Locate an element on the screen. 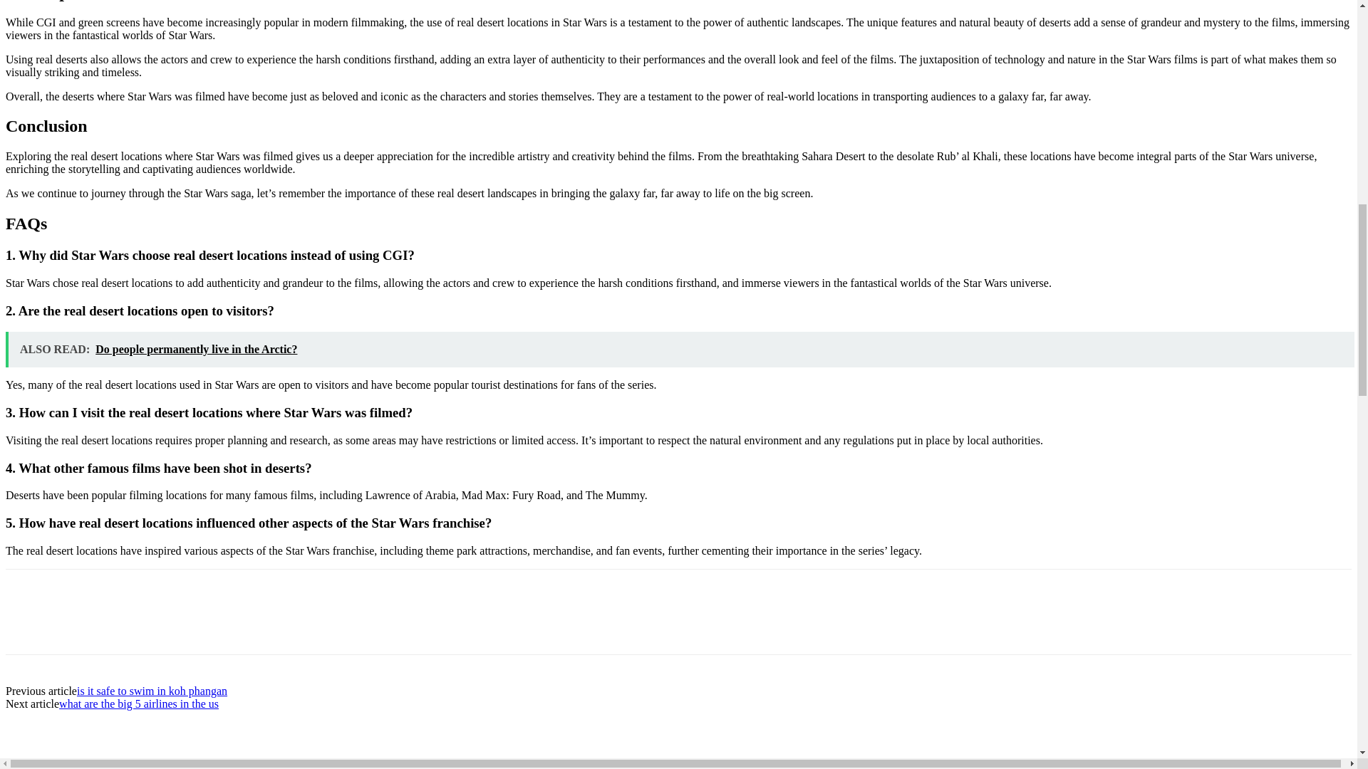 The width and height of the screenshot is (1368, 769). ALSO READ:  Do people permanently live in the Arctic? is located at coordinates (680, 349).